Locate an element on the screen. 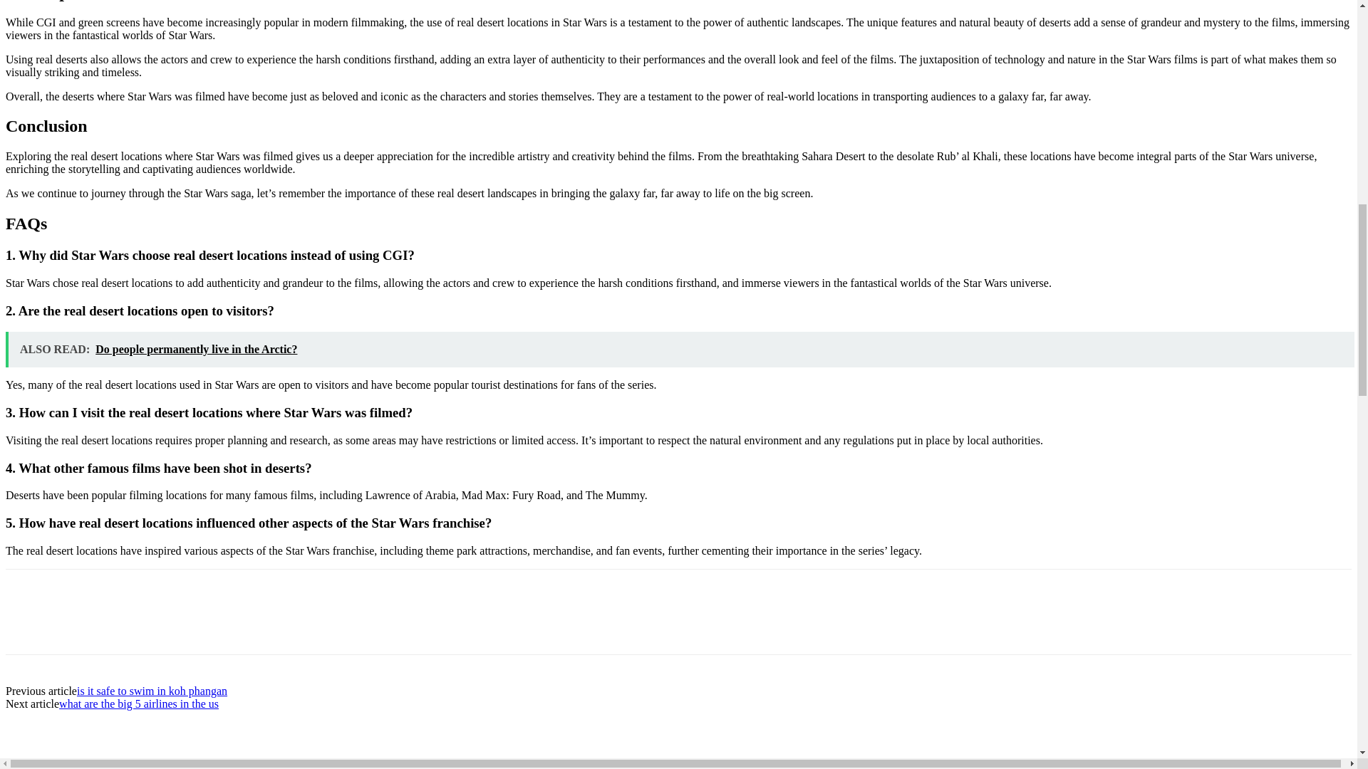 The width and height of the screenshot is (1368, 769). ALSO READ:  Do people permanently live in the Arctic? is located at coordinates (680, 349).